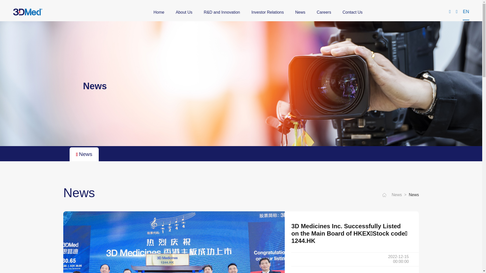 The image size is (486, 273). What do you see at coordinates (466, 12) in the screenshot?
I see `EN` at bounding box center [466, 12].